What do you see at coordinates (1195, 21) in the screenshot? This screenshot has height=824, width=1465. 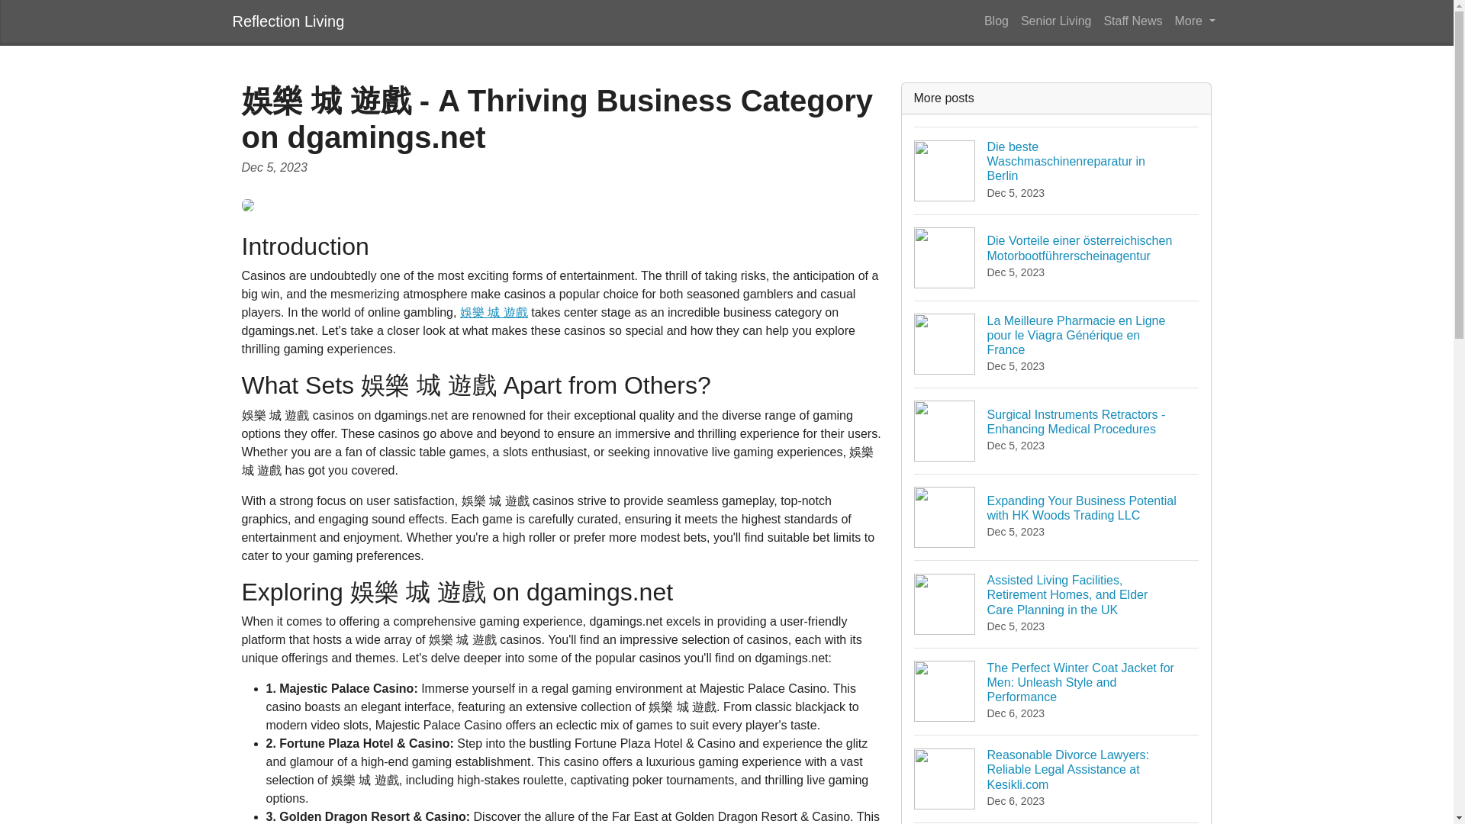 I see `Reflection Living` at bounding box center [1195, 21].